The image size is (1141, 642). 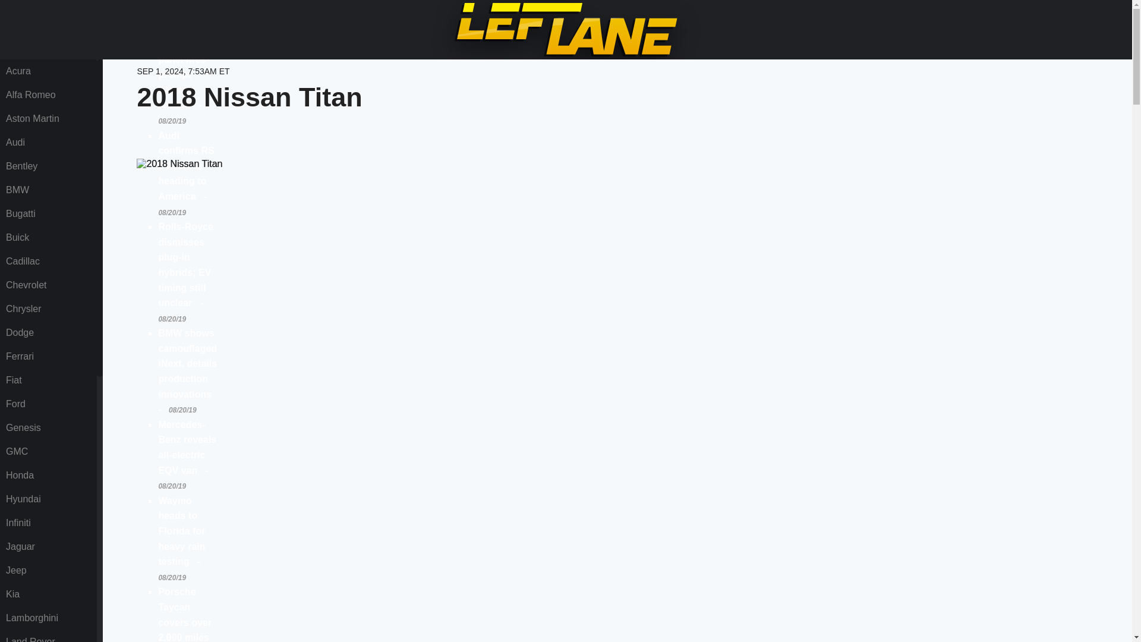 What do you see at coordinates (48, 523) in the screenshot?
I see `Infiniti` at bounding box center [48, 523].